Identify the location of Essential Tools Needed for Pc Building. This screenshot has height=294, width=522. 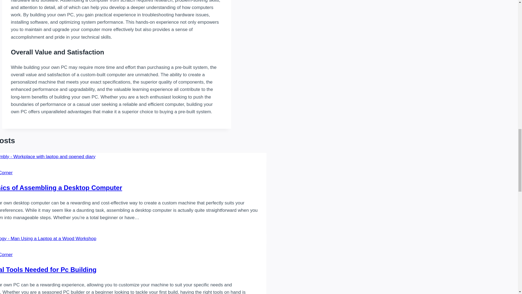
(48, 269).